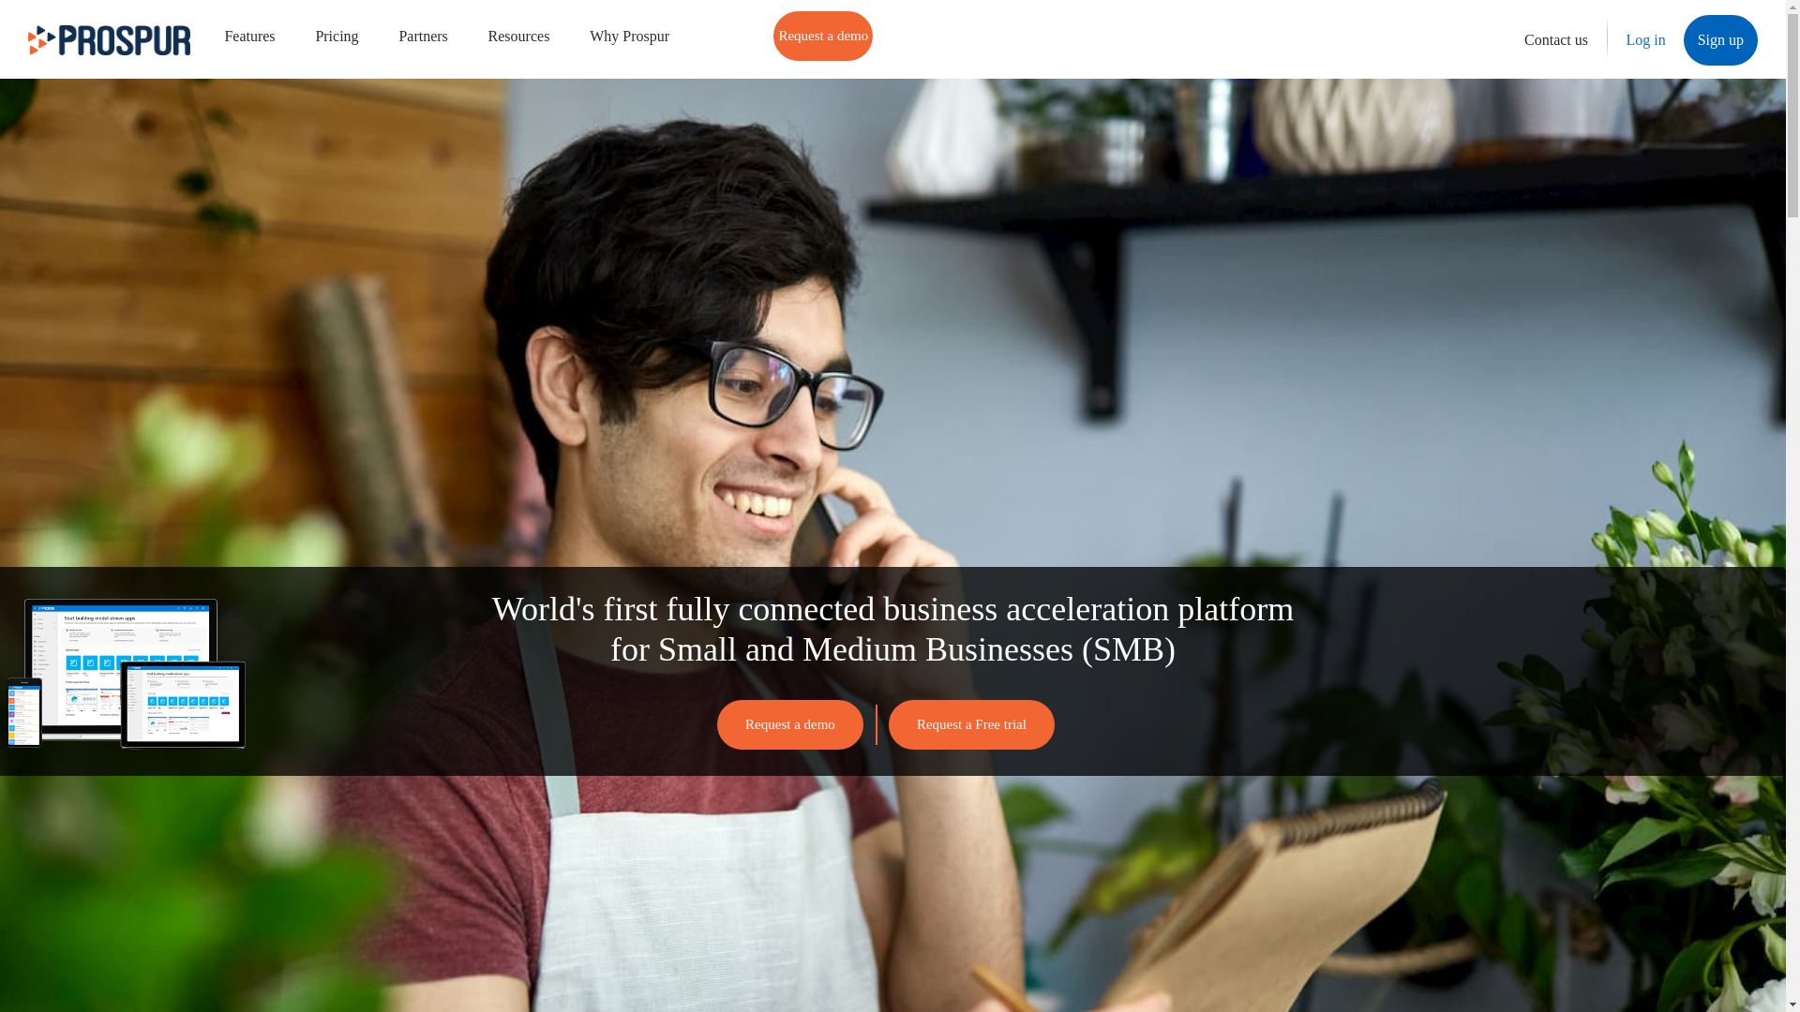 This screenshot has width=1800, height=1012. Describe the element at coordinates (337, 37) in the screenshot. I see `Pricing` at that location.